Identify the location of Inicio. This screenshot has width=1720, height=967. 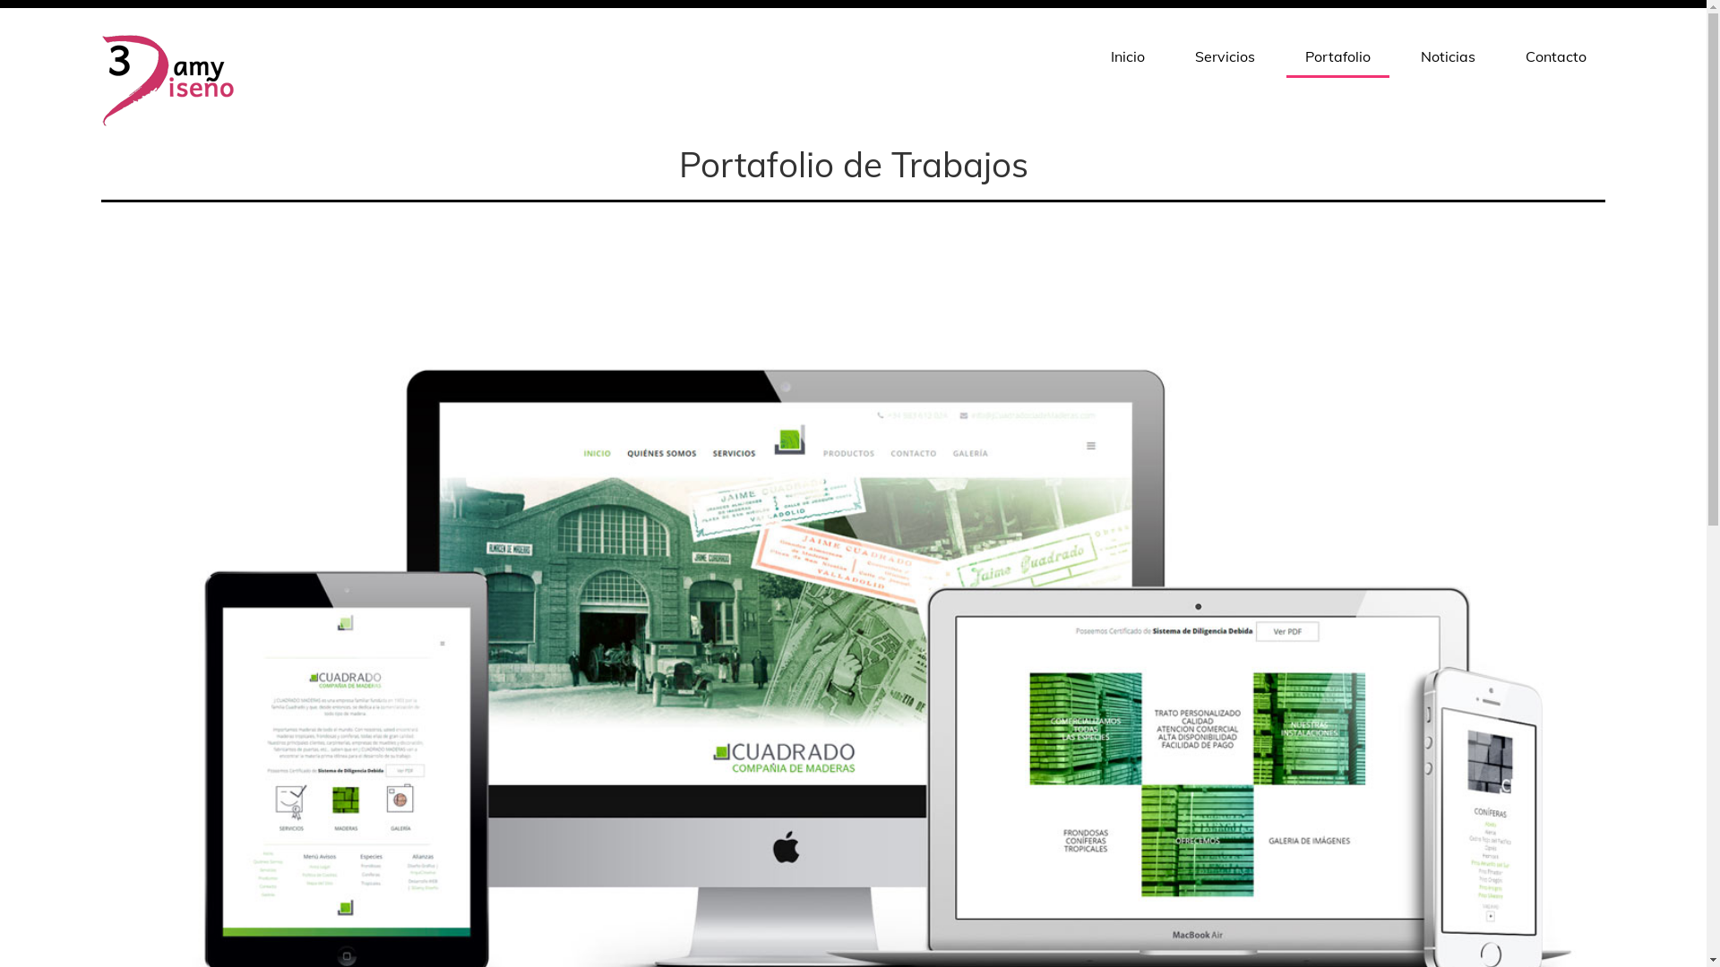
(1128, 56).